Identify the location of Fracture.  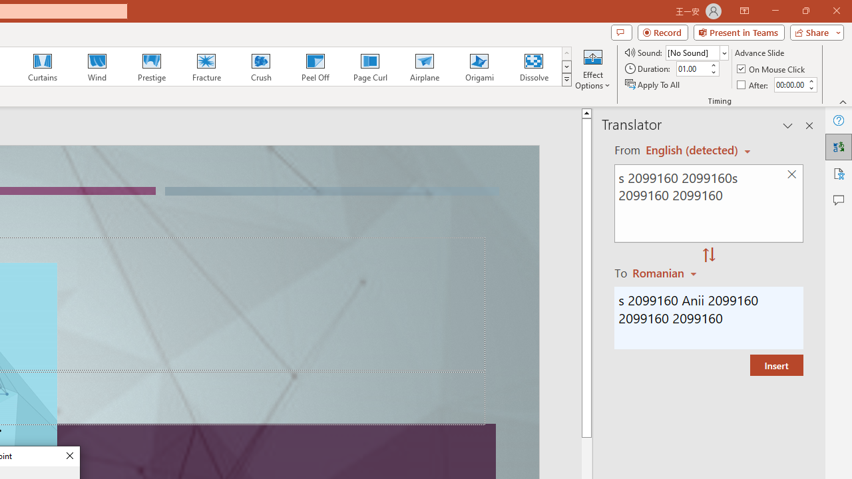
(206, 67).